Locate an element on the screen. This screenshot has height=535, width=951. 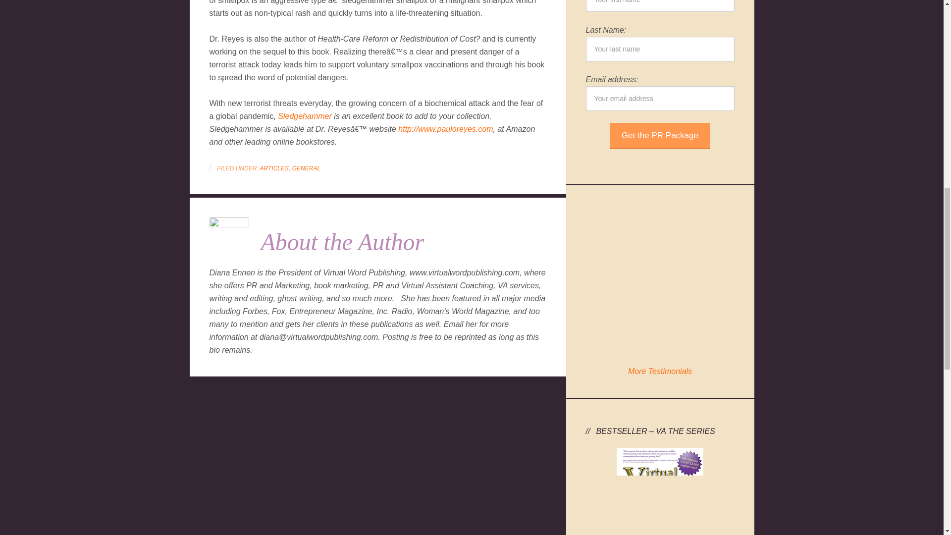
Get the PR Package is located at coordinates (660, 136).